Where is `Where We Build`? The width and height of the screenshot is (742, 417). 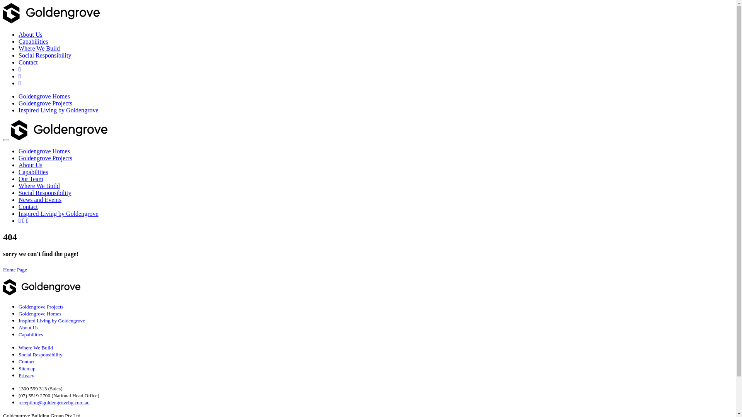
Where We Build is located at coordinates (36, 347).